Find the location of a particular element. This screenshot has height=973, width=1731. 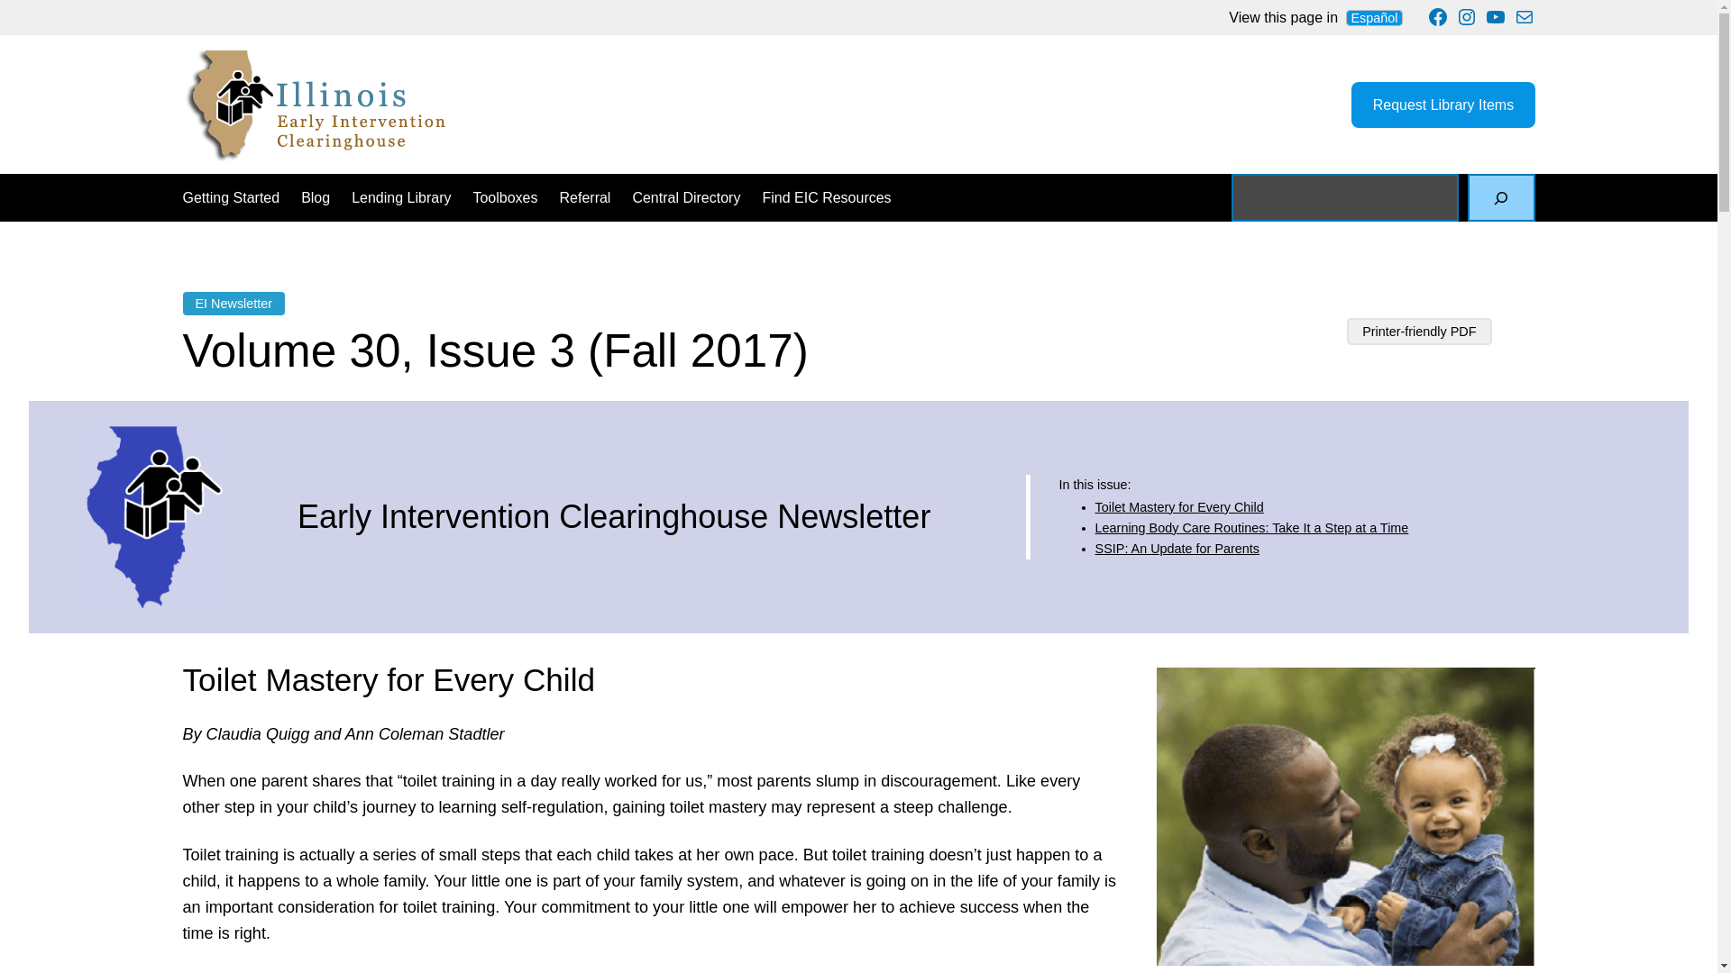

EI Newsletter is located at coordinates (233, 303).